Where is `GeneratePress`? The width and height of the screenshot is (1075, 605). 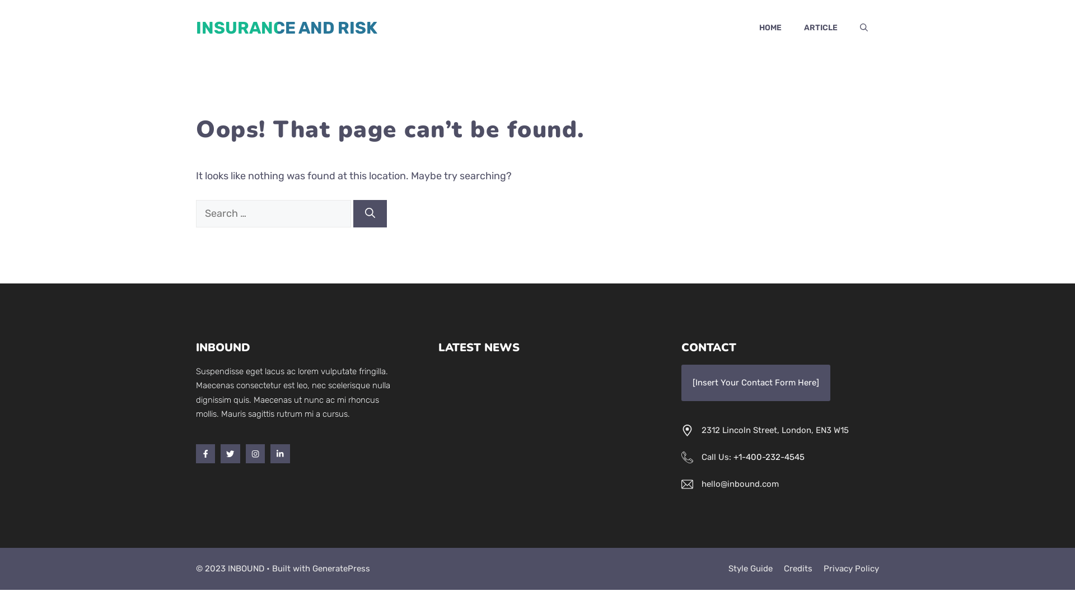
GeneratePress is located at coordinates (342, 569).